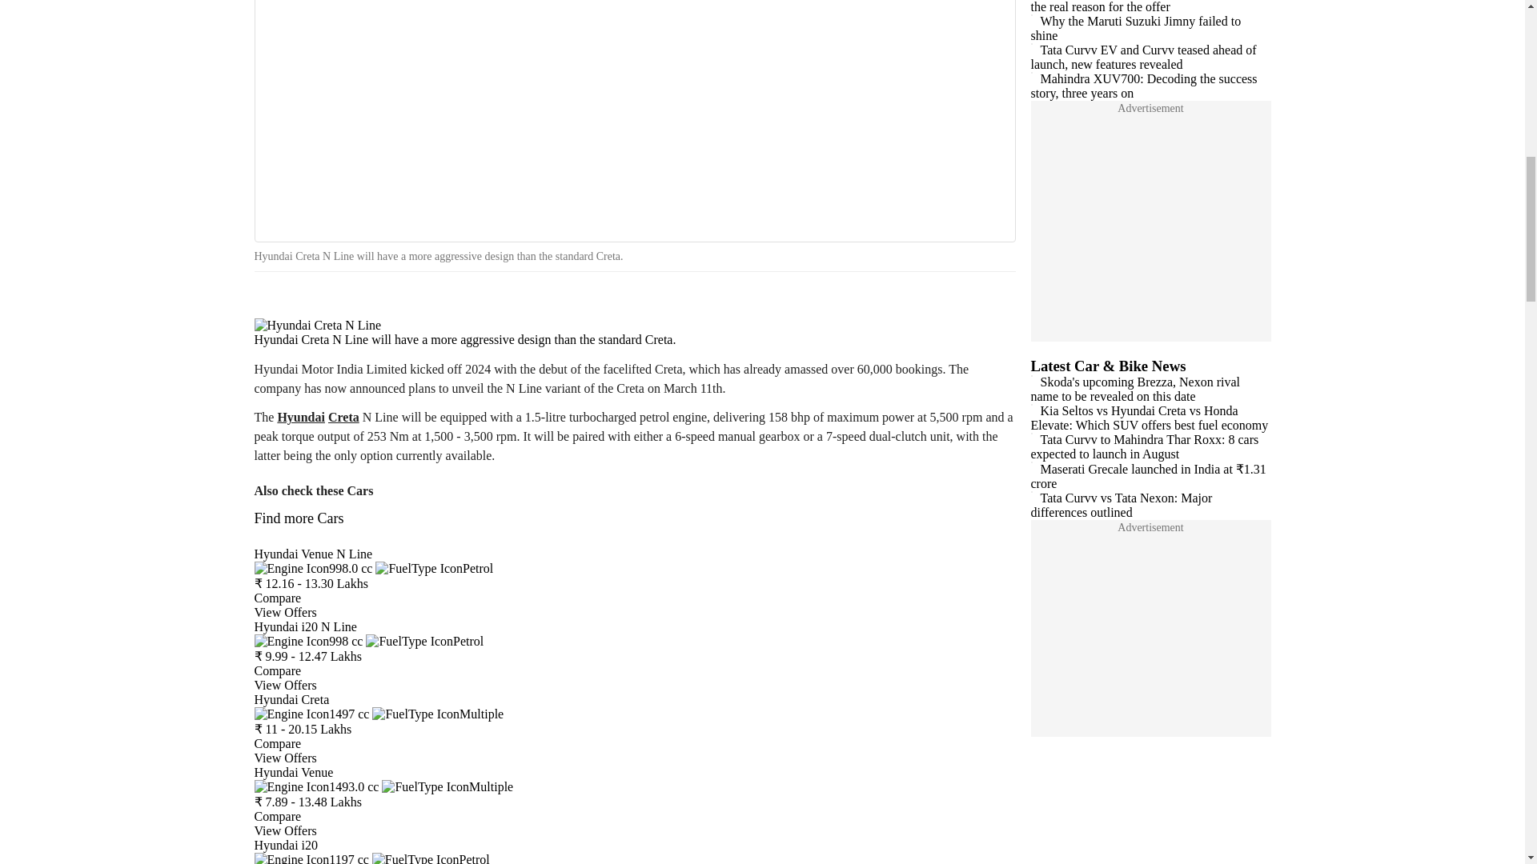 The height and width of the screenshot is (864, 1537). What do you see at coordinates (314, 568) in the screenshot?
I see `Engine` at bounding box center [314, 568].